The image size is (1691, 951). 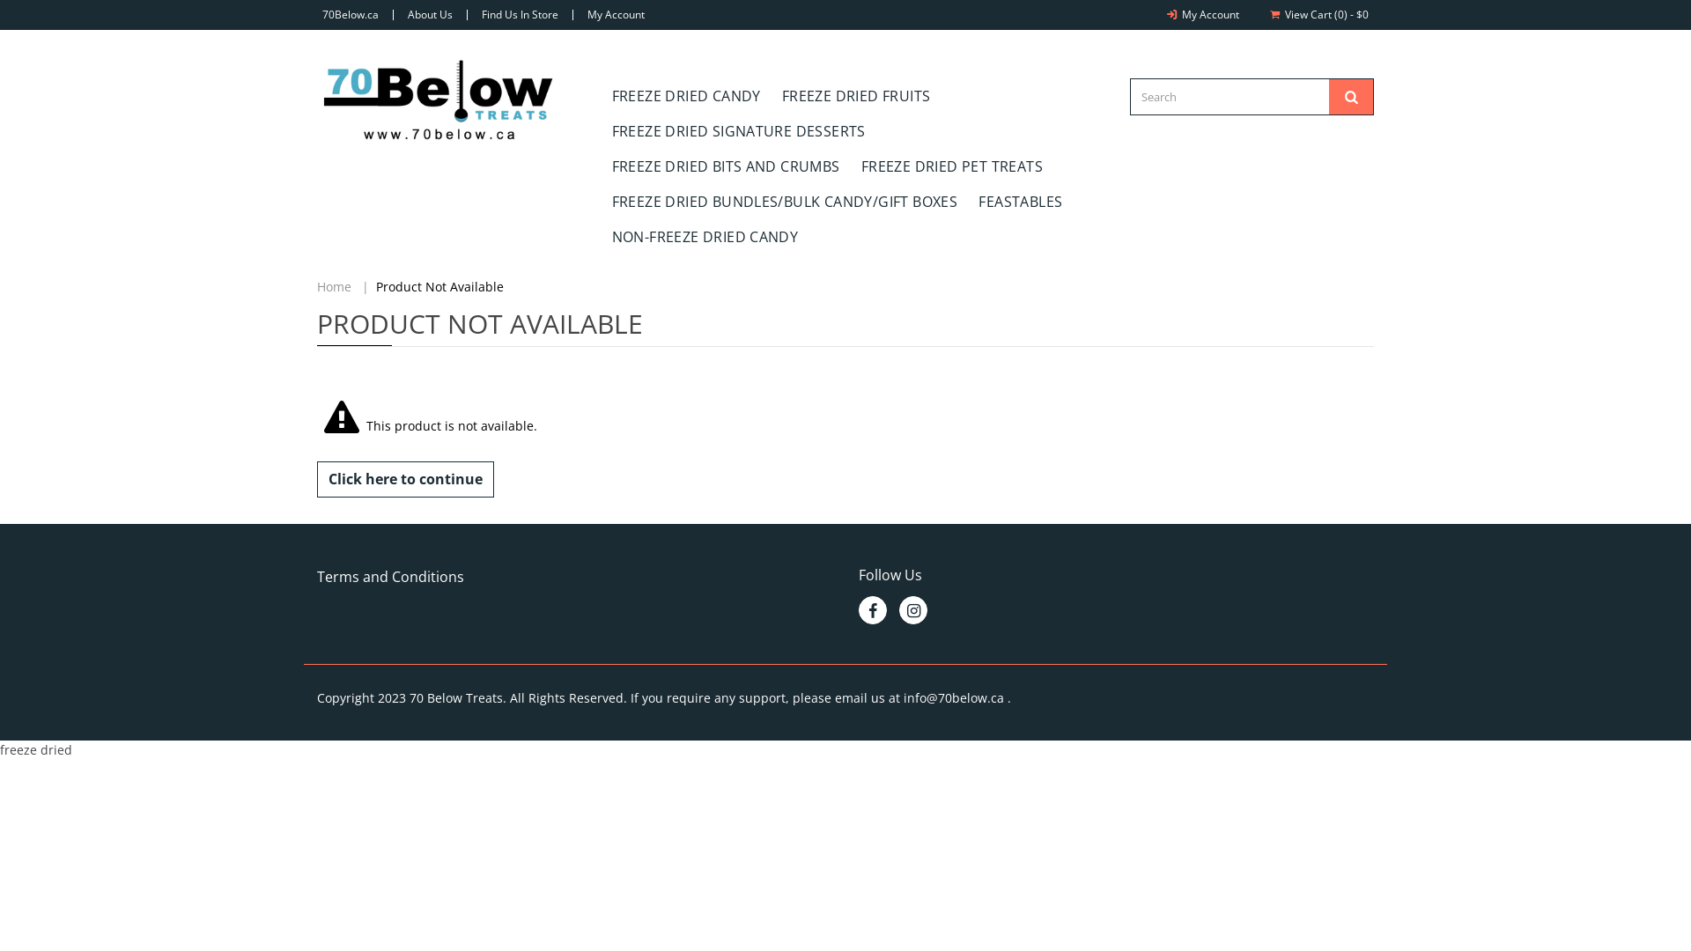 I want to click on FREEZE DRIED FRUITS, so click(x=856, y=96).